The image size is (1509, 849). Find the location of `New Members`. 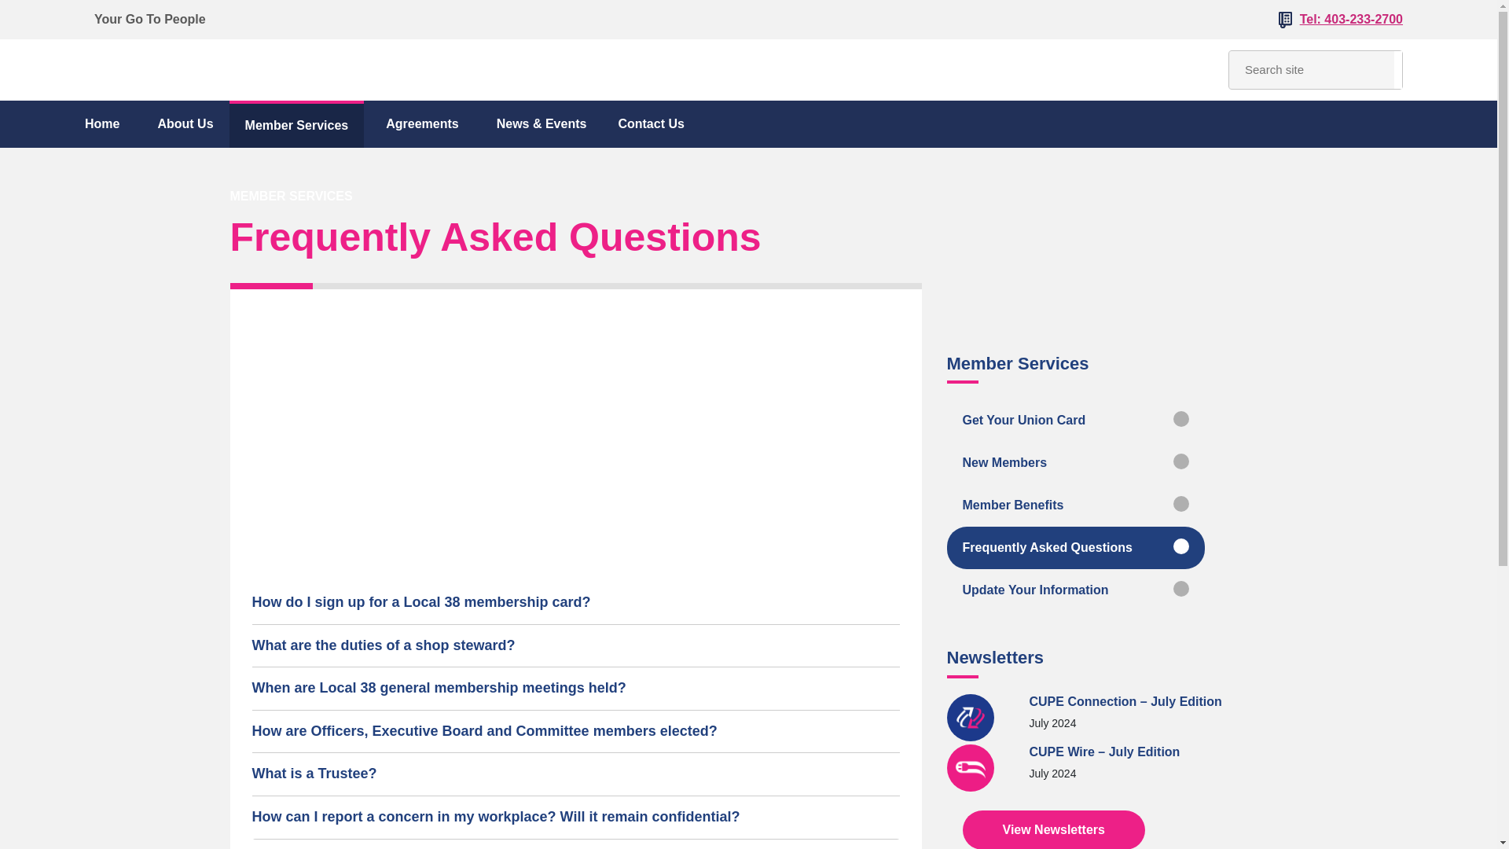

New Members is located at coordinates (1101, 462).